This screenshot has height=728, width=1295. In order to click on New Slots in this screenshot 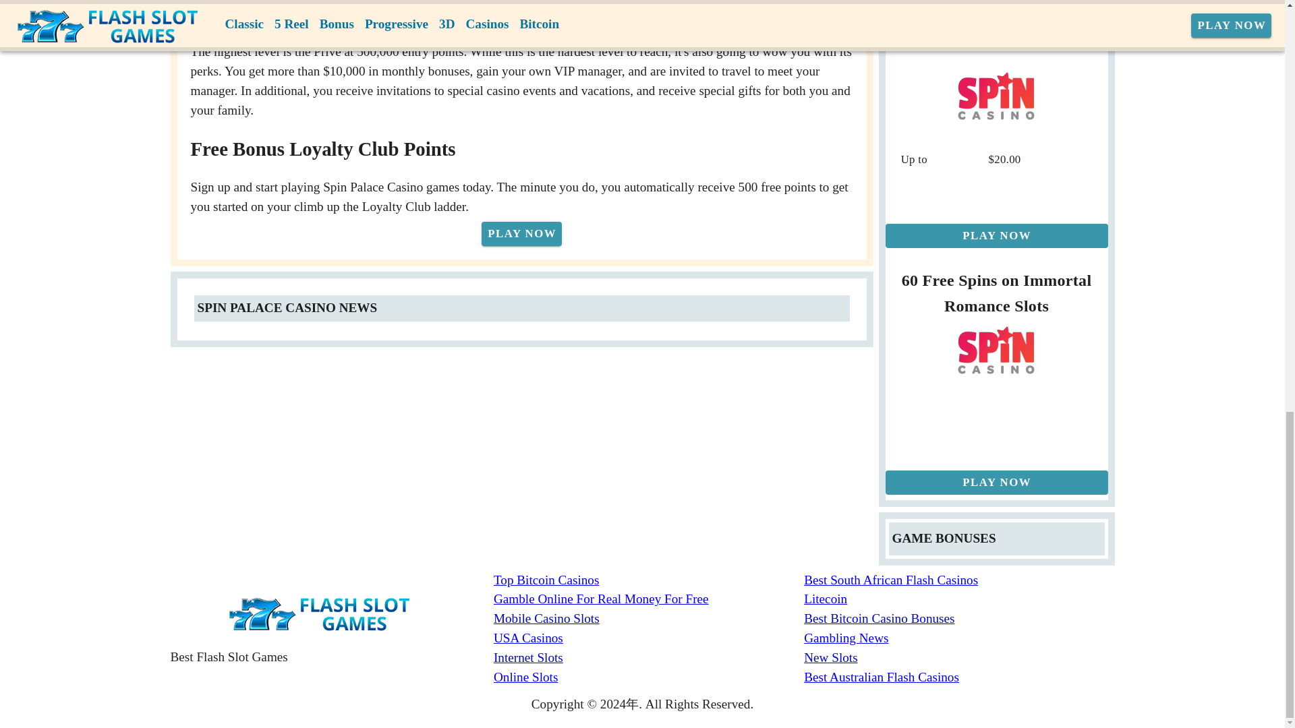, I will do `click(959, 658)`.